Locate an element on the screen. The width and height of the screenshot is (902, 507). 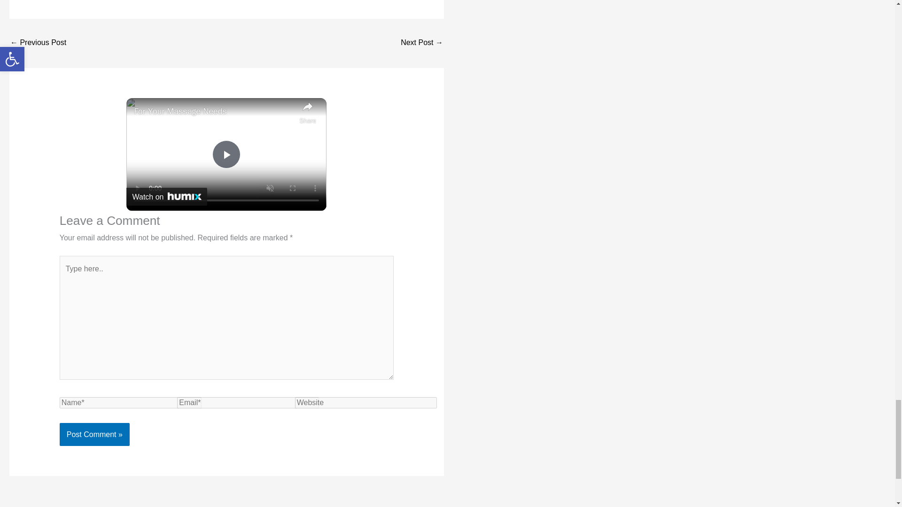
Benefits of Cumin Coriander and Fennel Tea: With Recipe is located at coordinates (421, 43).